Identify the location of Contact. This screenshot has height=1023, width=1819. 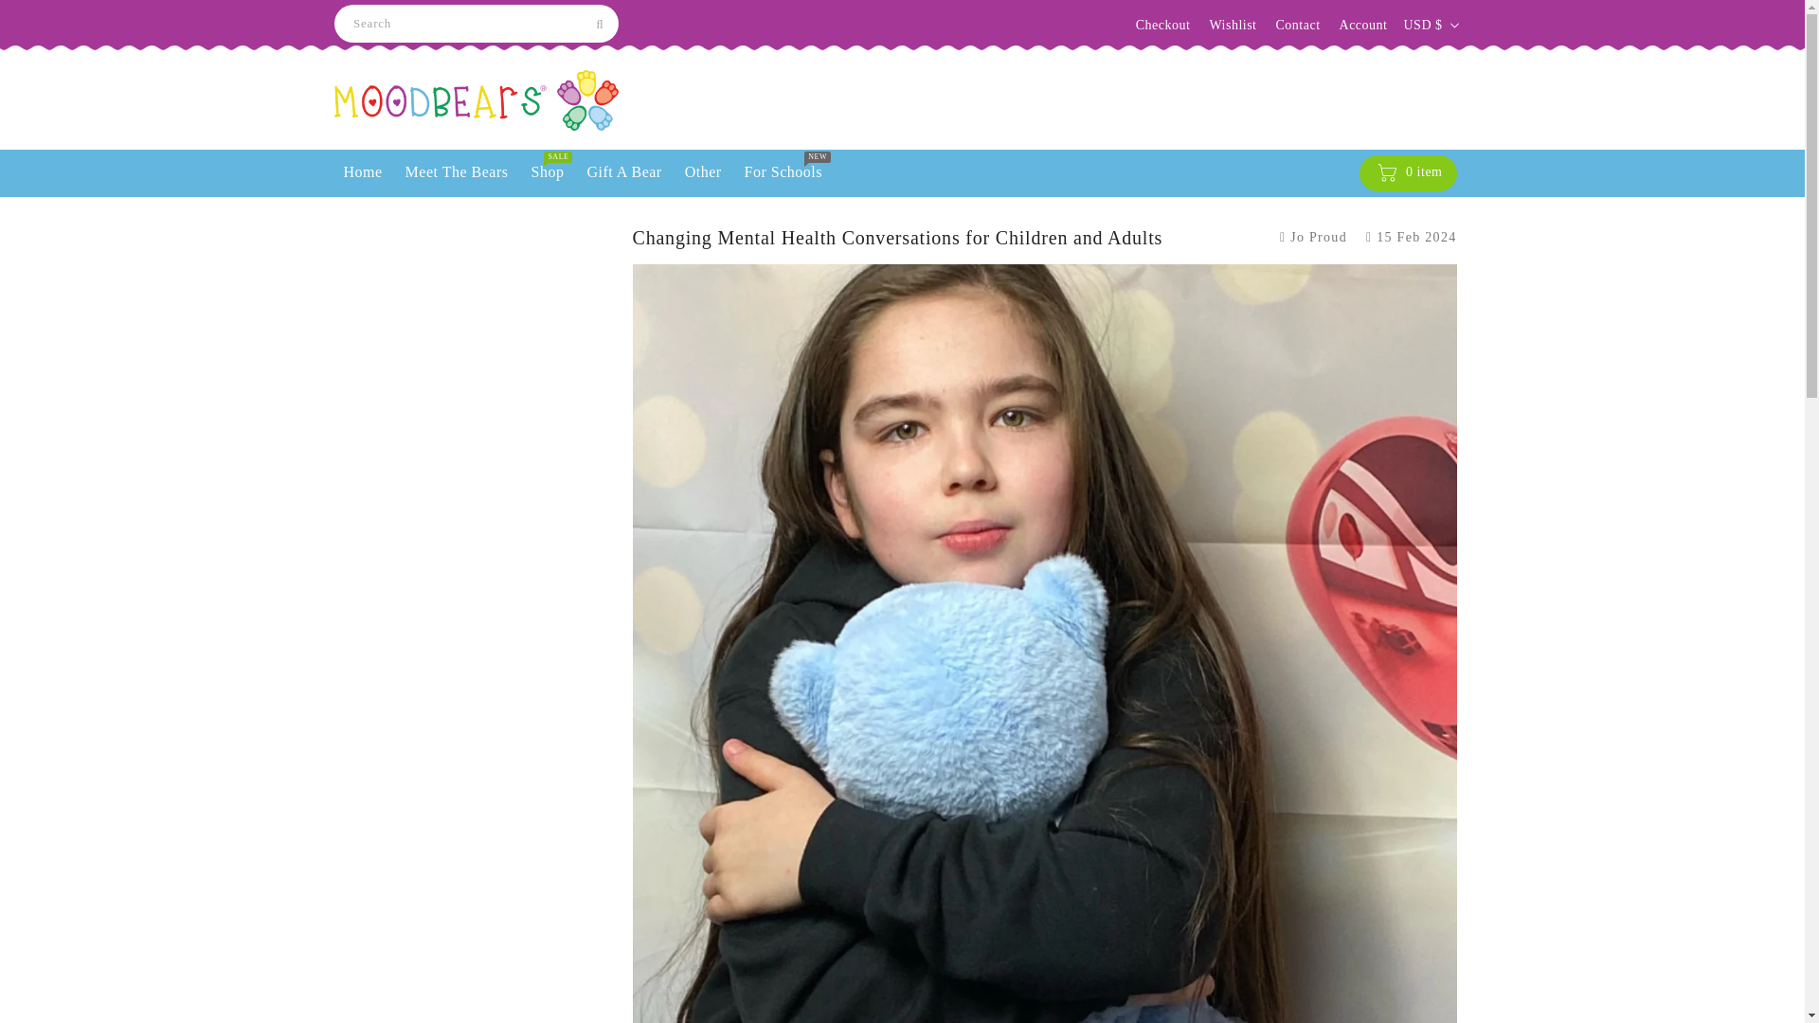
(1297, 25).